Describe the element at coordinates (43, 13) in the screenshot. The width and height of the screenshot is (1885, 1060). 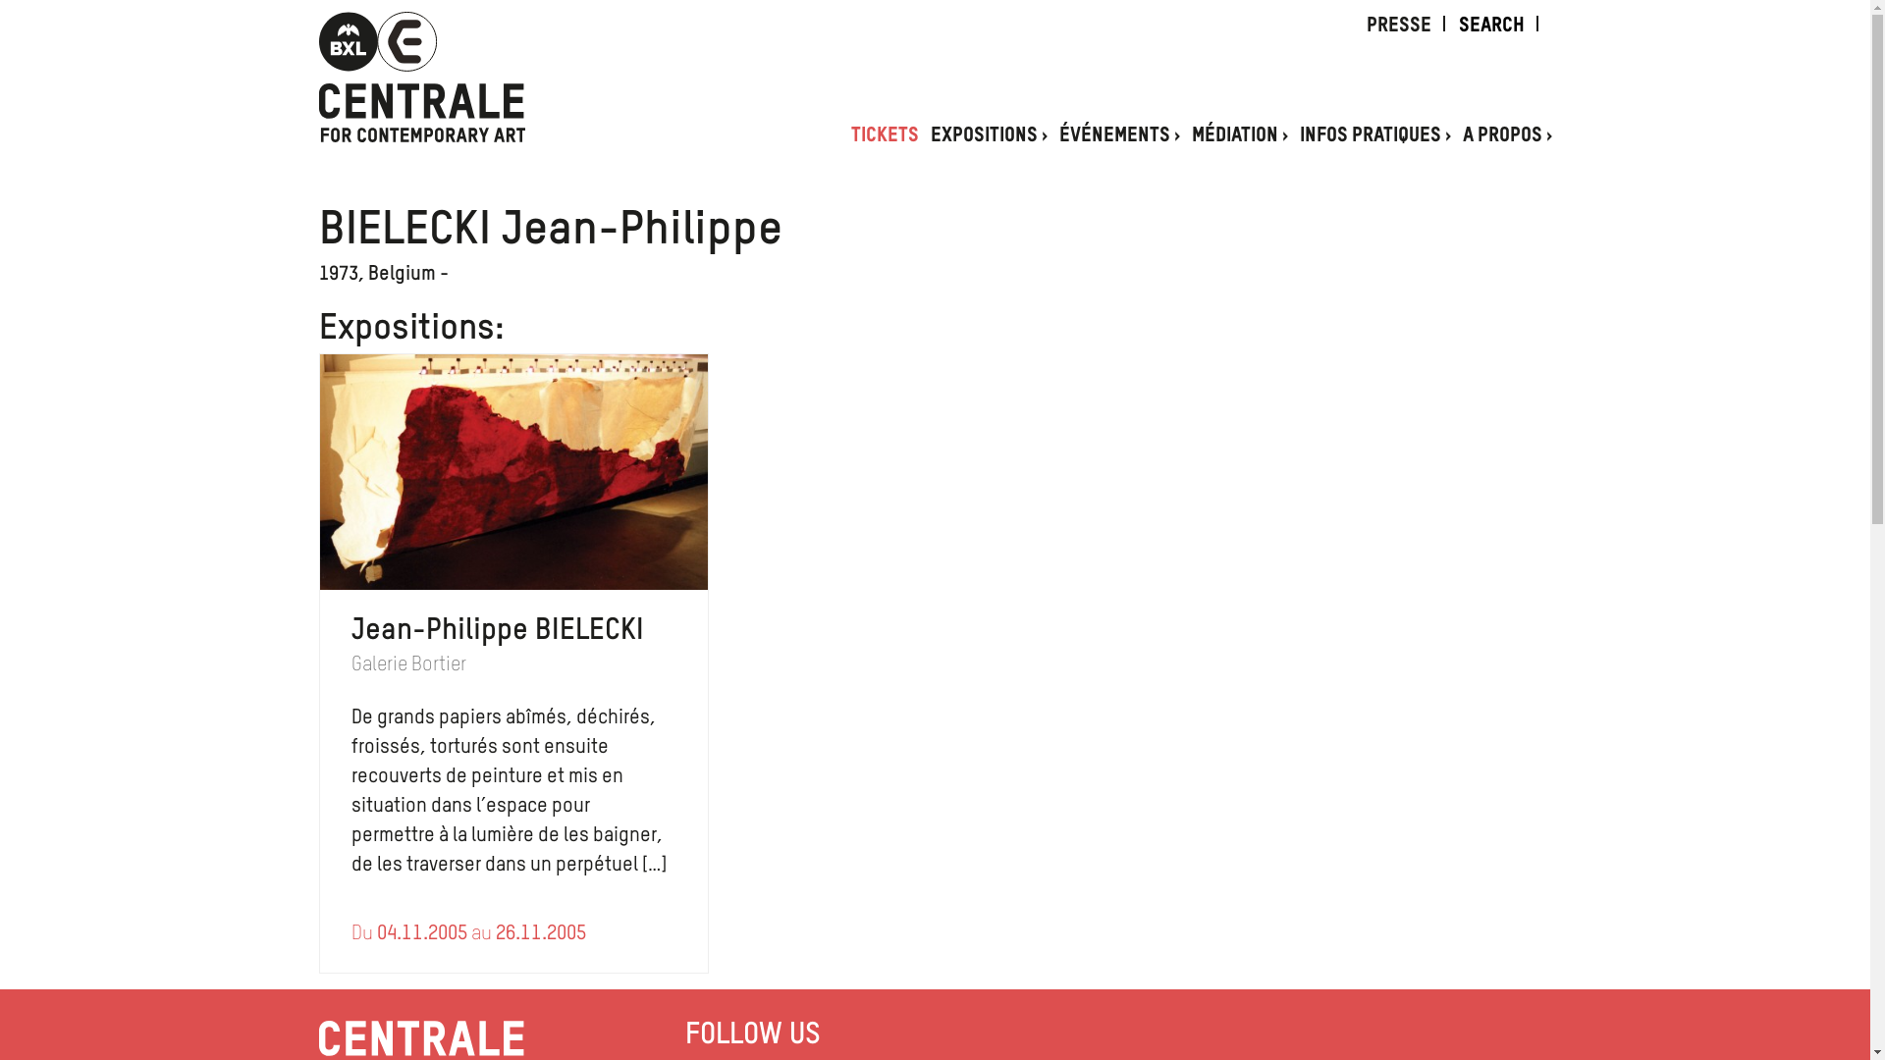
I see `Rechercher` at that location.